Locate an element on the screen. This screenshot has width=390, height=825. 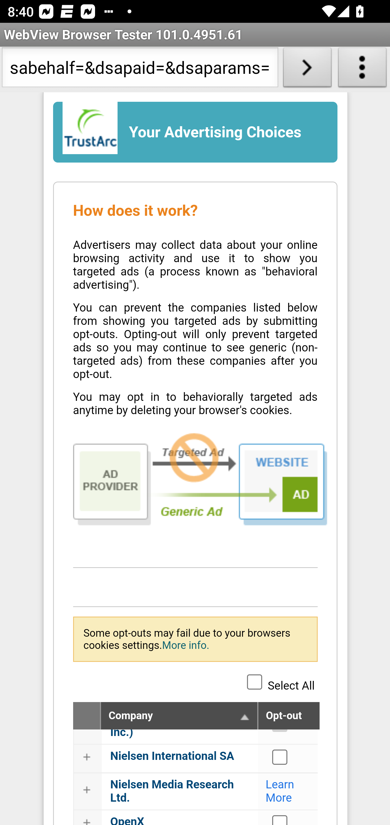
Company list, sort alphabetically ascending is located at coordinates (245, 716).